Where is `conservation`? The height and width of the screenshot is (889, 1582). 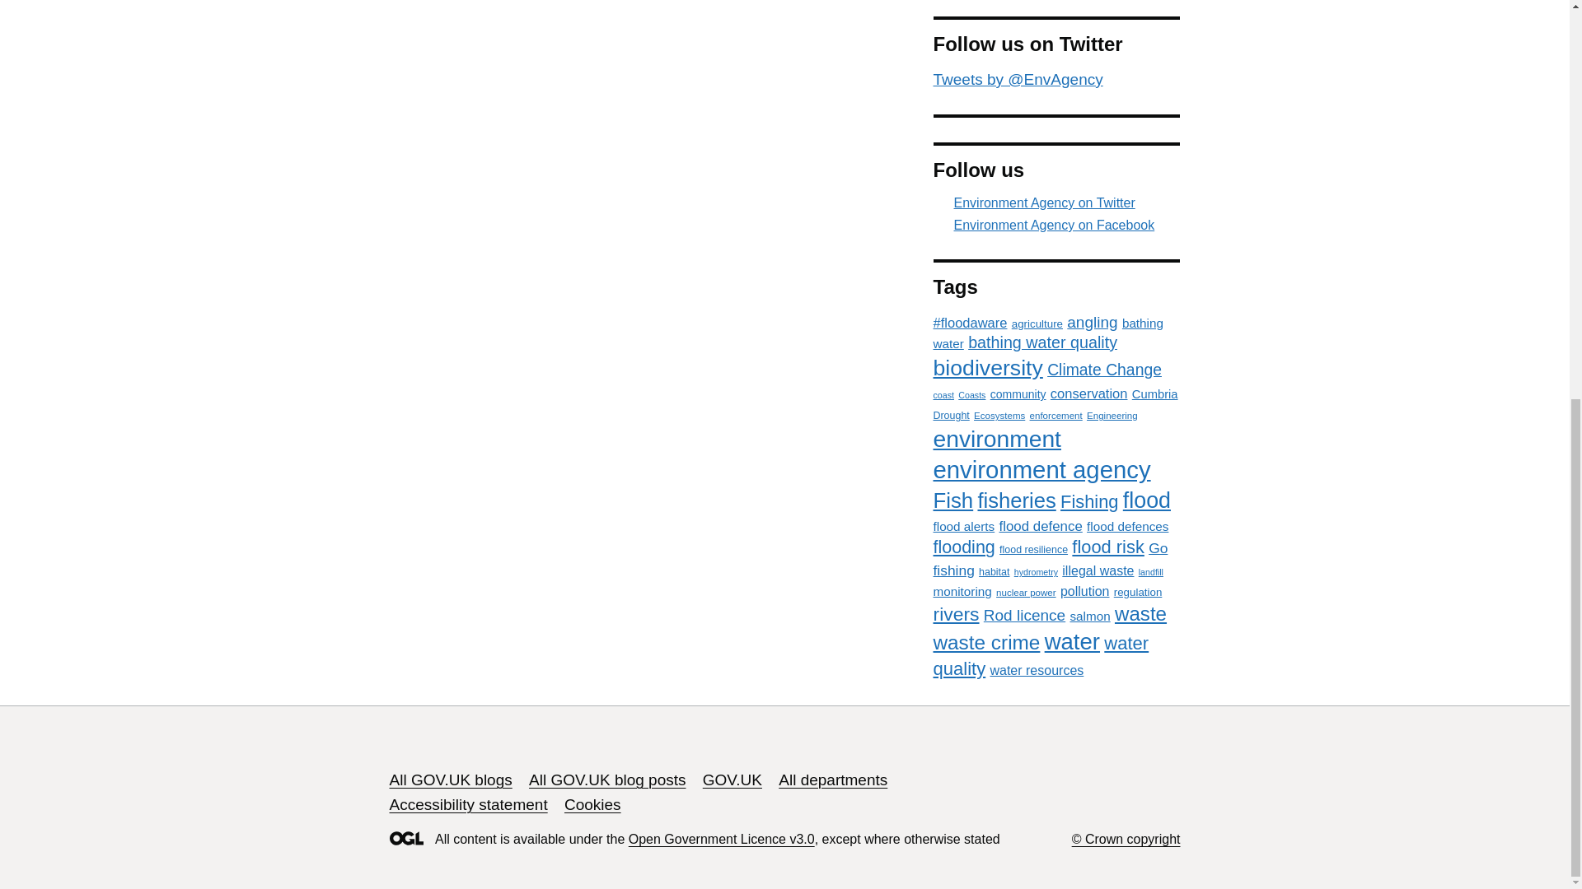
conservation is located at coordinates (1088, 393).